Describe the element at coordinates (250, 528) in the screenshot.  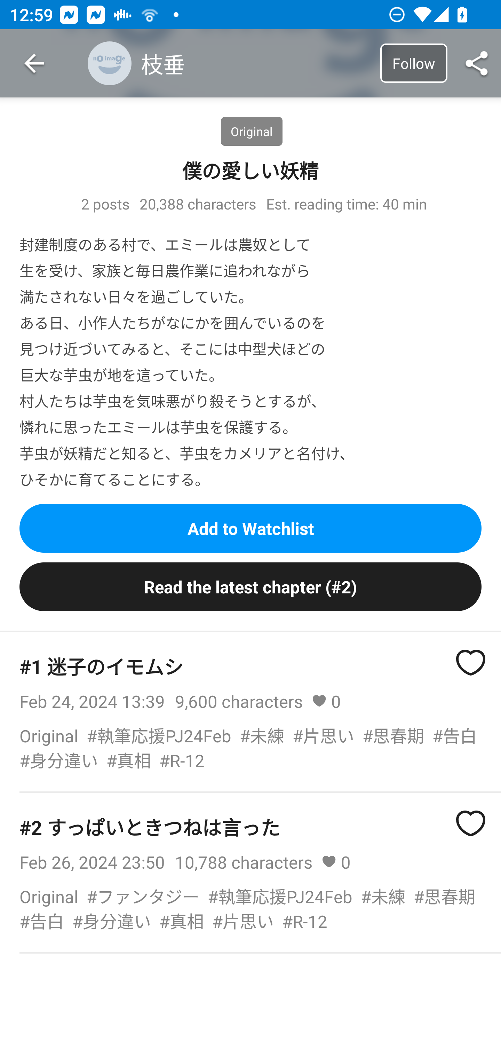
I see `Add to Watchlist` at that location.